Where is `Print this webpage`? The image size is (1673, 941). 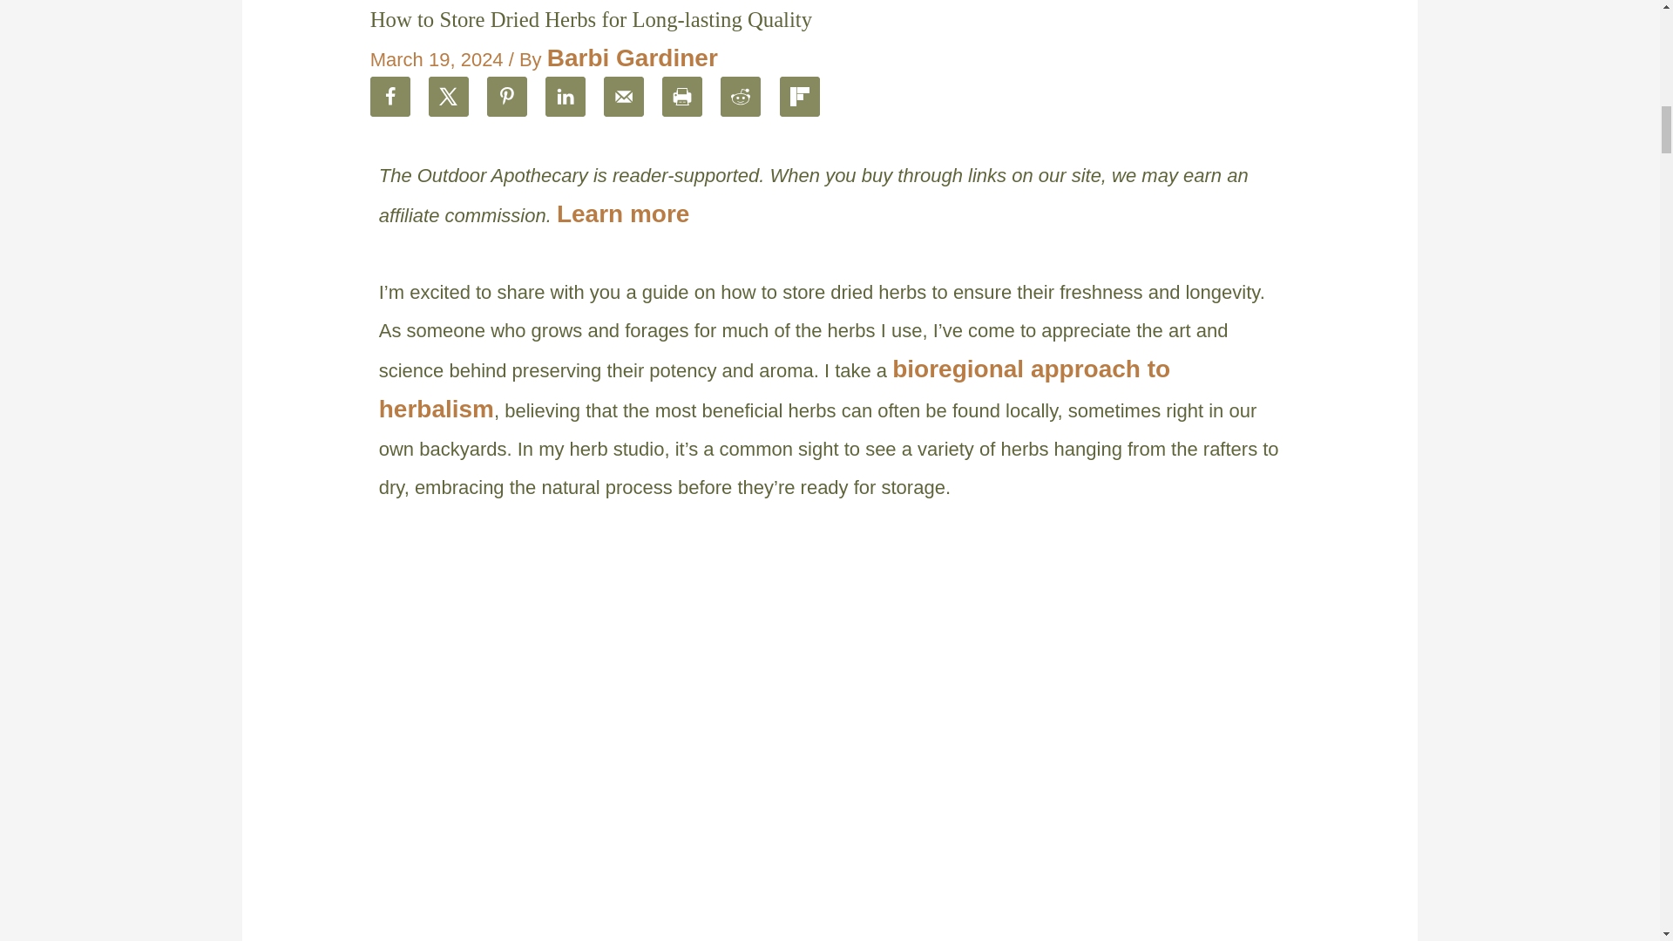
Print this webpage is located at coordinates (682, 96).